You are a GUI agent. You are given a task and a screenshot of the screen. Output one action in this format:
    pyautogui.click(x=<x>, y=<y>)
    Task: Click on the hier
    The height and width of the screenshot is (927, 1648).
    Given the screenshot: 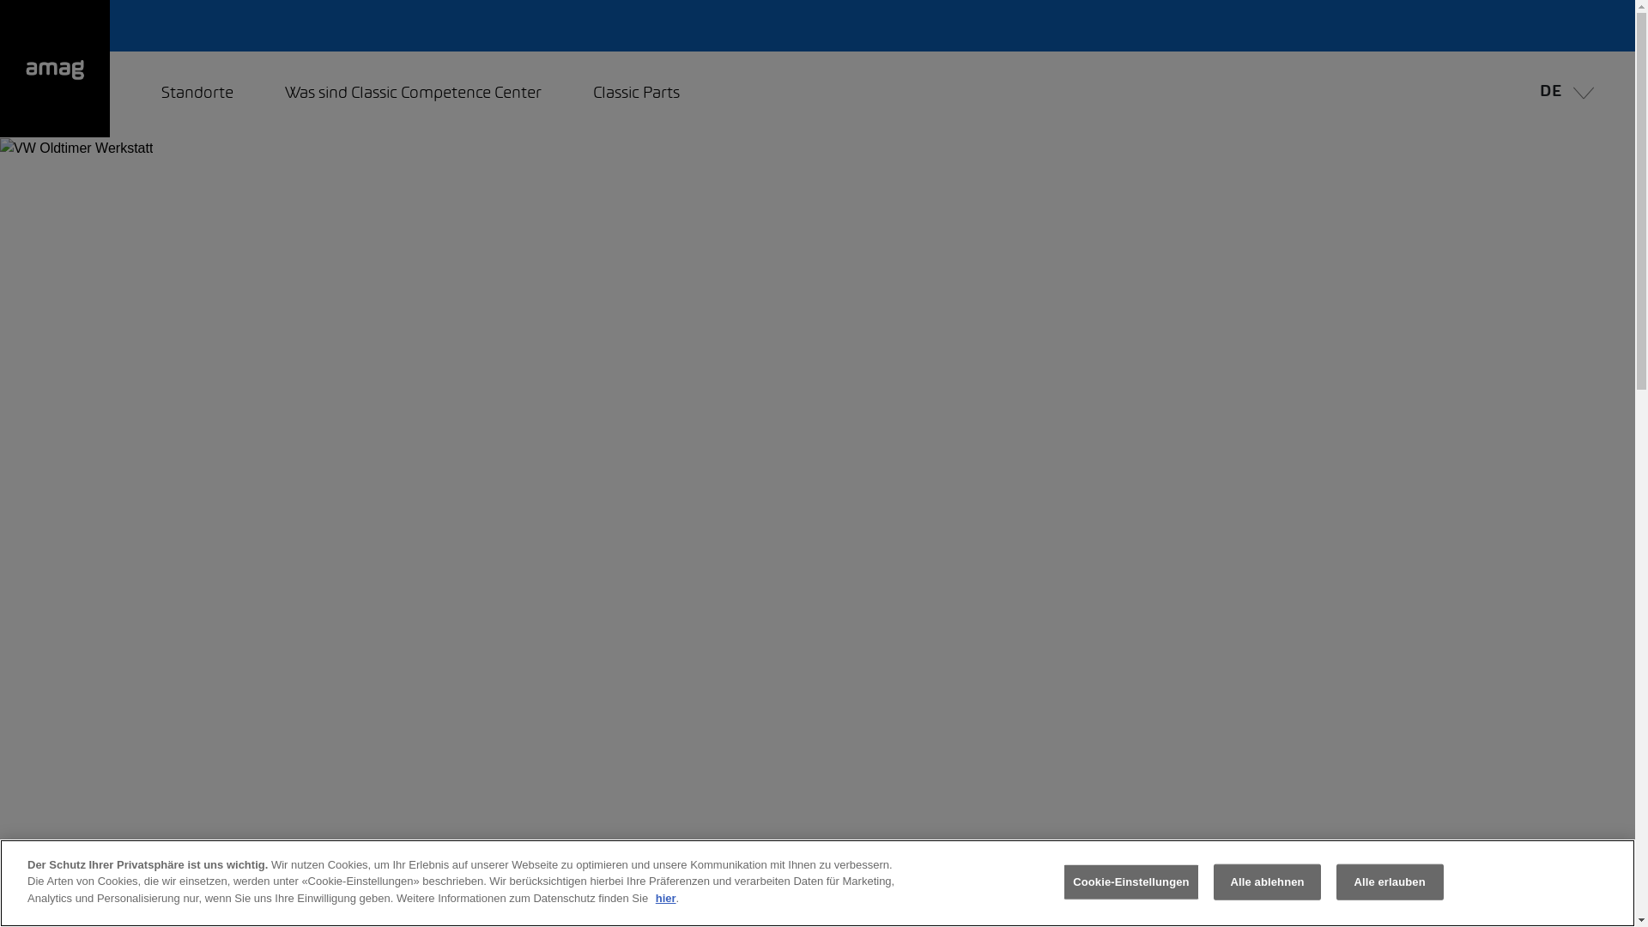 What is the action you would take?
    pyautogui.click(x=666, y=898)
    